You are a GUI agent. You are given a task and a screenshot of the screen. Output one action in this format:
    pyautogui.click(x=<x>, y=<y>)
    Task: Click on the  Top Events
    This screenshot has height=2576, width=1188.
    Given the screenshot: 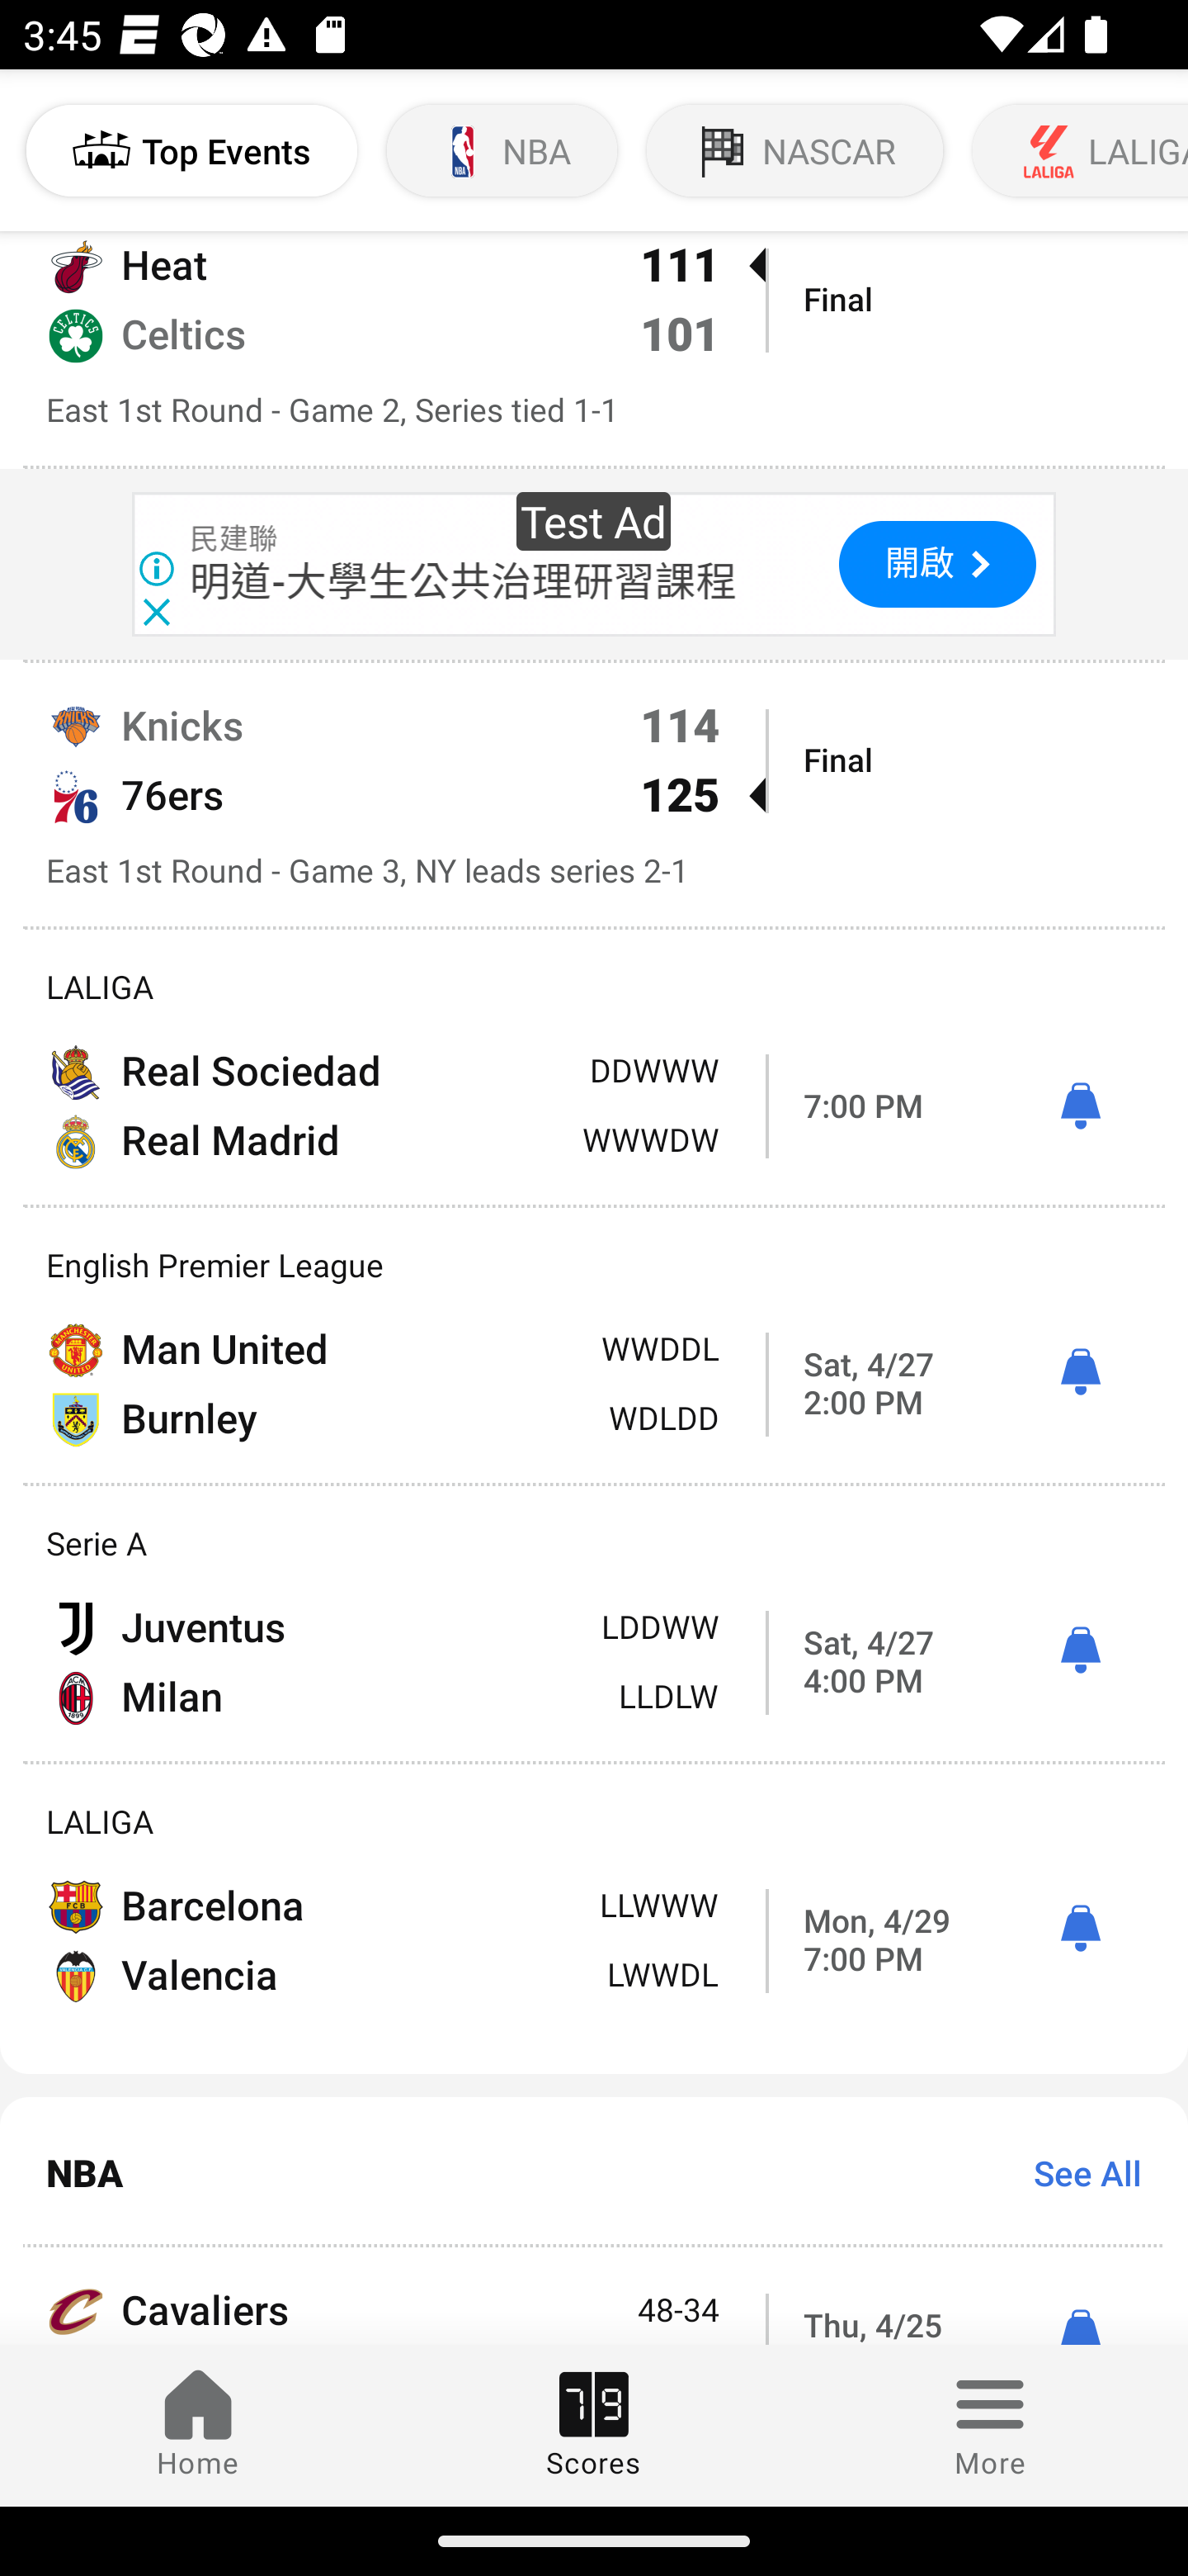 What is the action you would take?
    pyautogui.click(x=191, y=150)
    